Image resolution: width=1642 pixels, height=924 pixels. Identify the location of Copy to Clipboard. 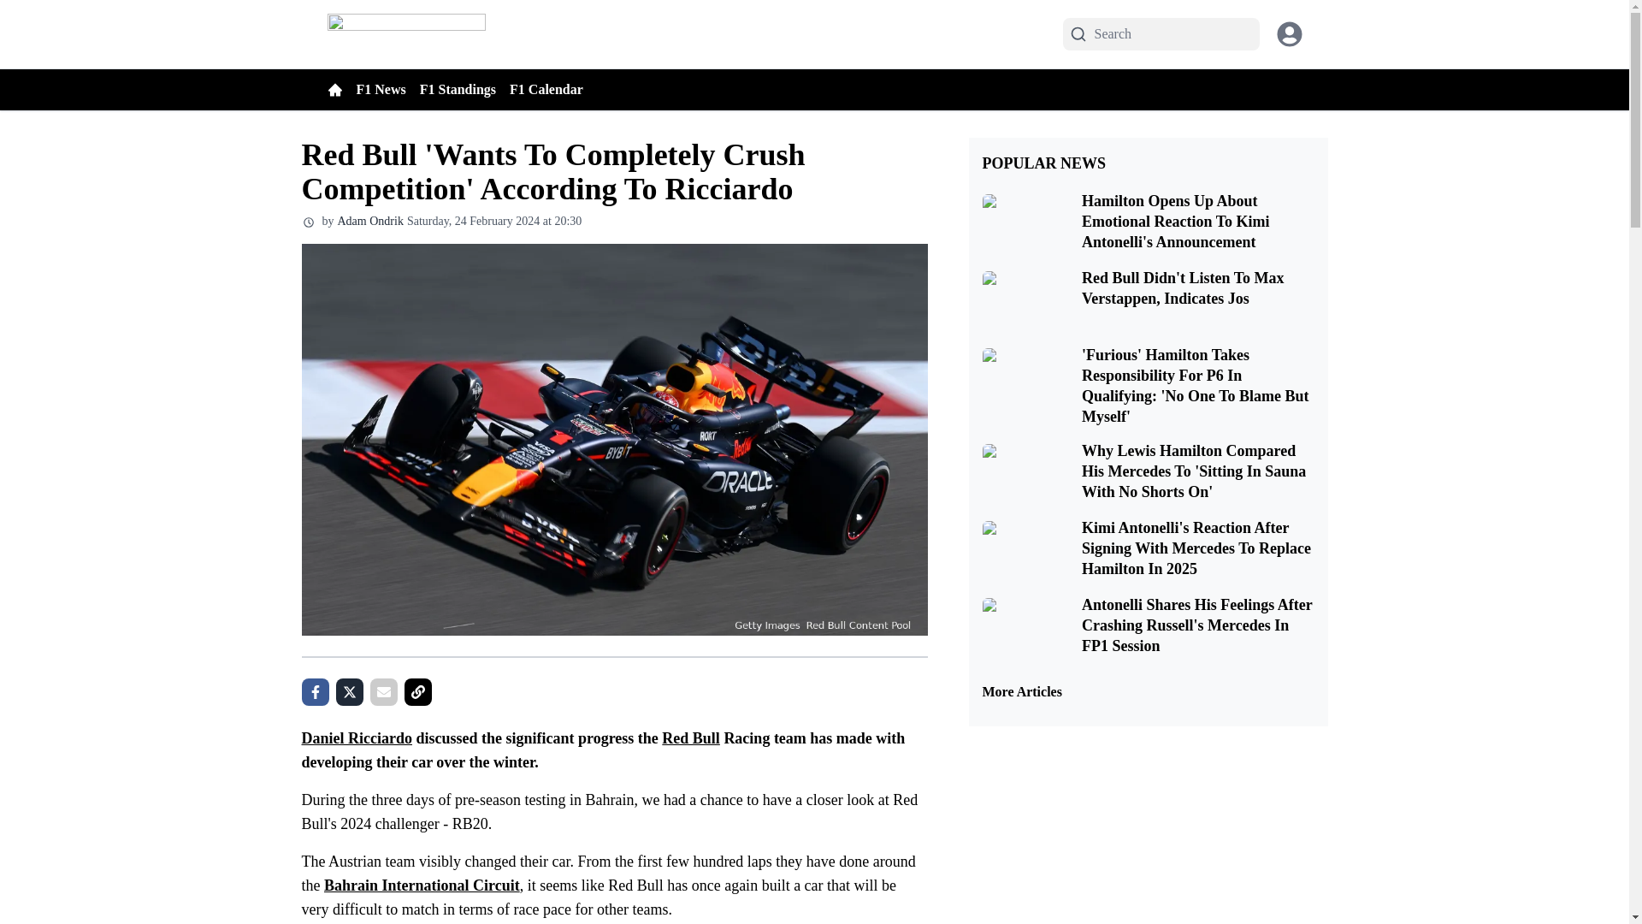
(417, 691).